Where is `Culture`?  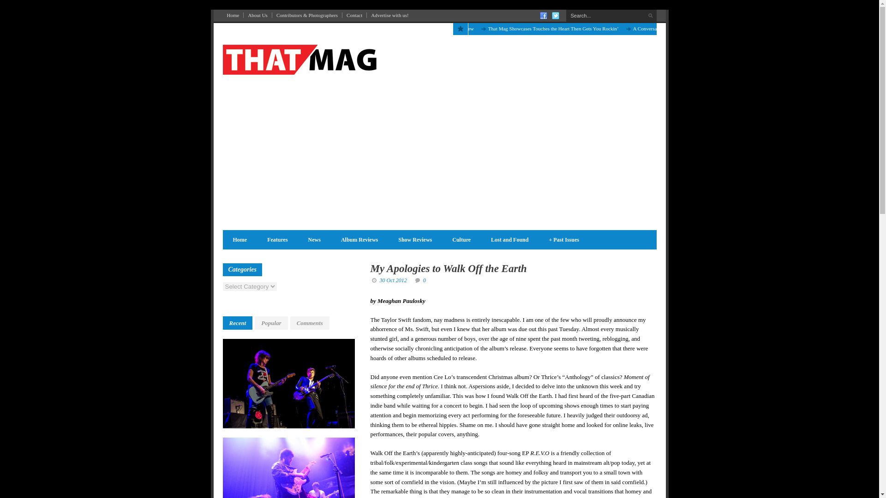
Culture is located at coordinates (461, 240).